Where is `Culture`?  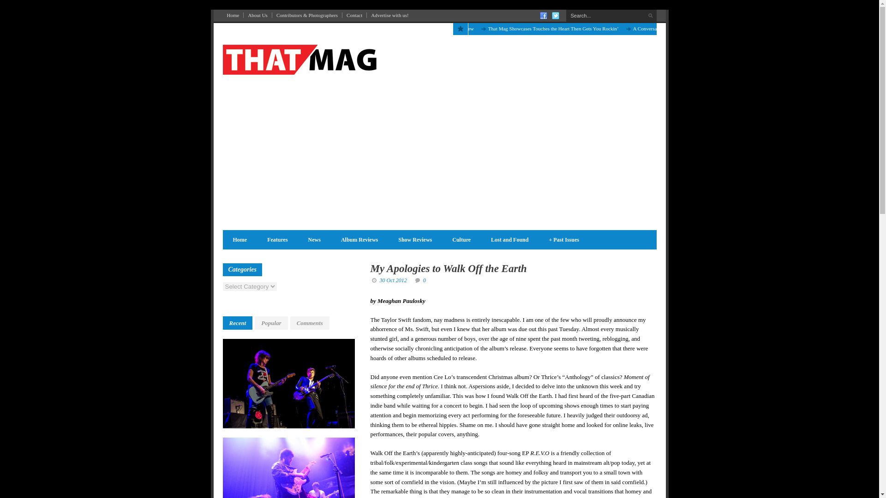
Culture is located at coordinates (461, 240).